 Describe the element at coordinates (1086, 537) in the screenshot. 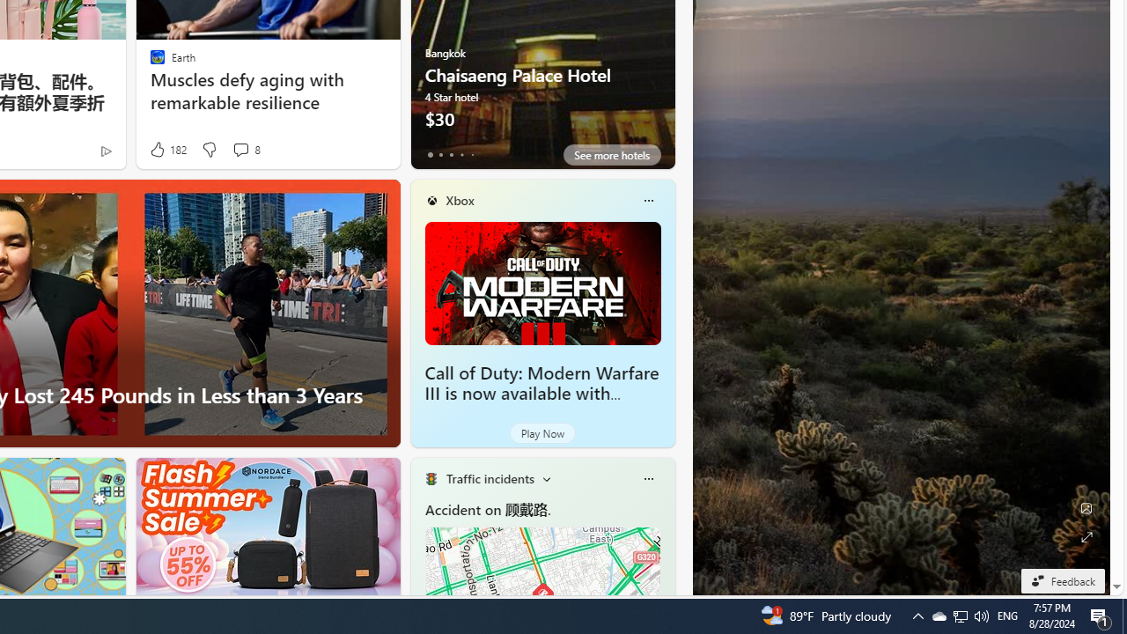

I see `Expand background` at that location.